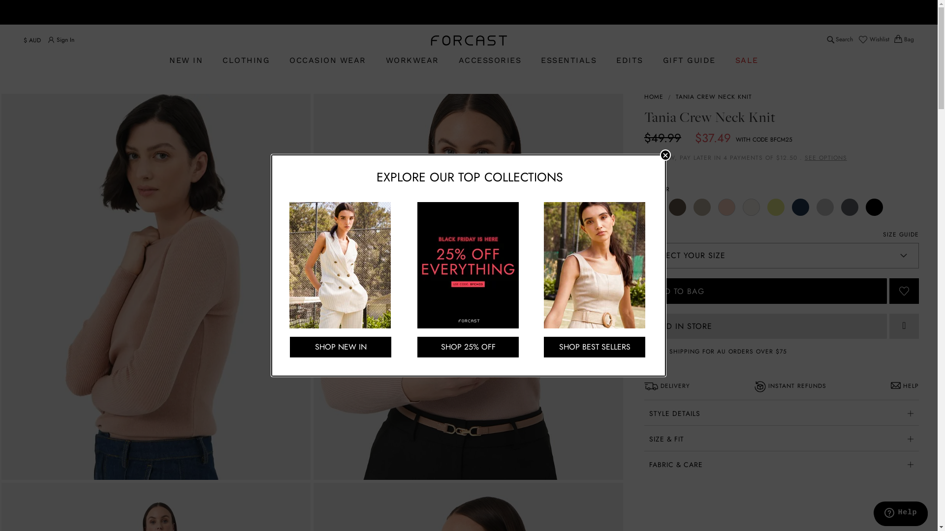 The image size is (945, 531). I want to click on HOME, so click(654, 97).